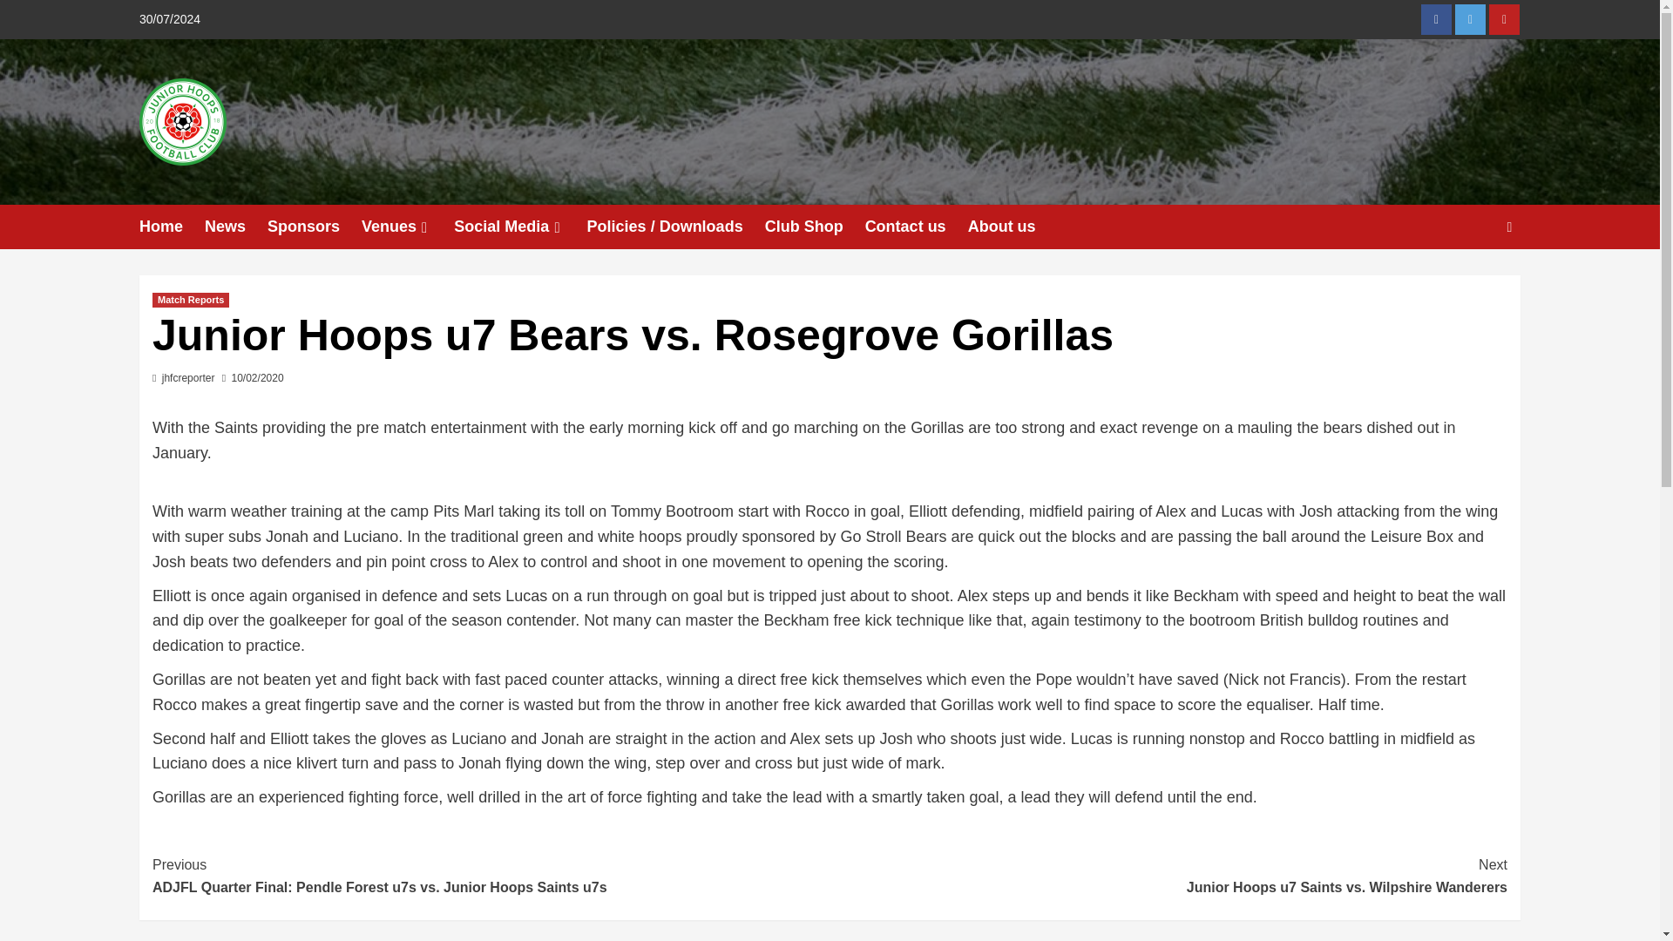  I want to click on Search, so click(1469, 281).